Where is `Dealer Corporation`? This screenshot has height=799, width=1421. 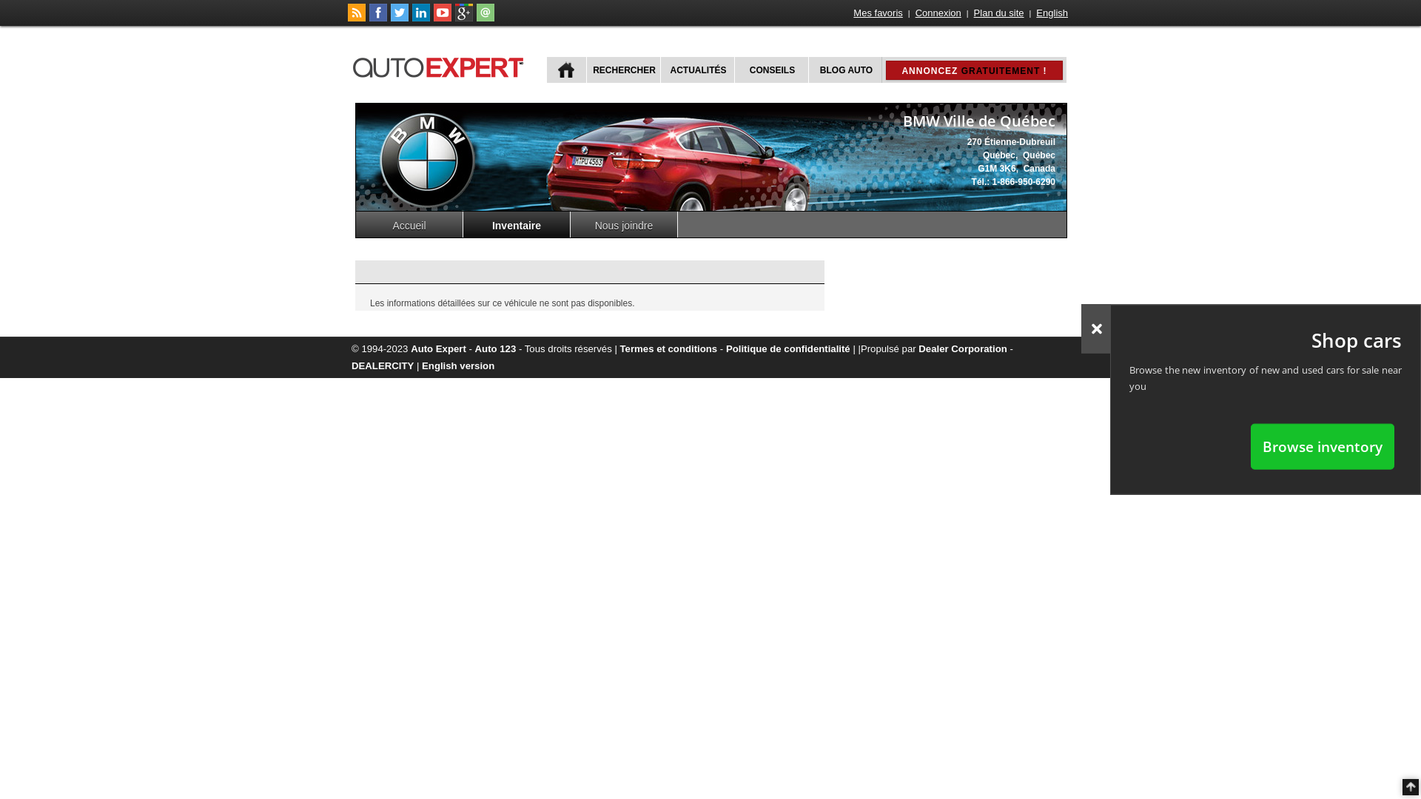
Dealer Corporation is located at coordinates (962, 349).